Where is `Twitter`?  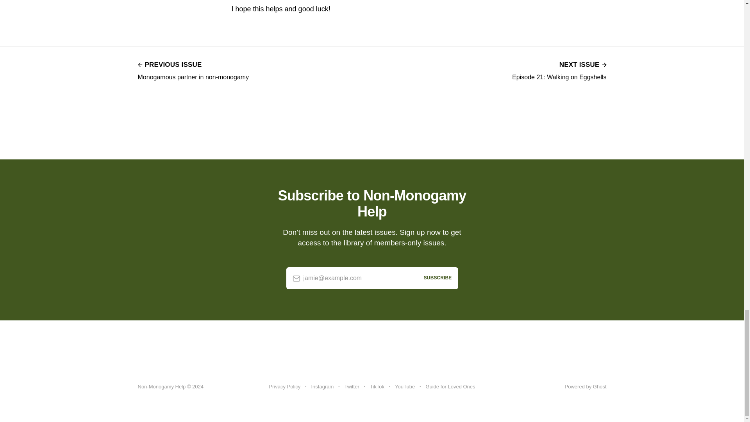 Twitter is located at coordinates (559, 70).